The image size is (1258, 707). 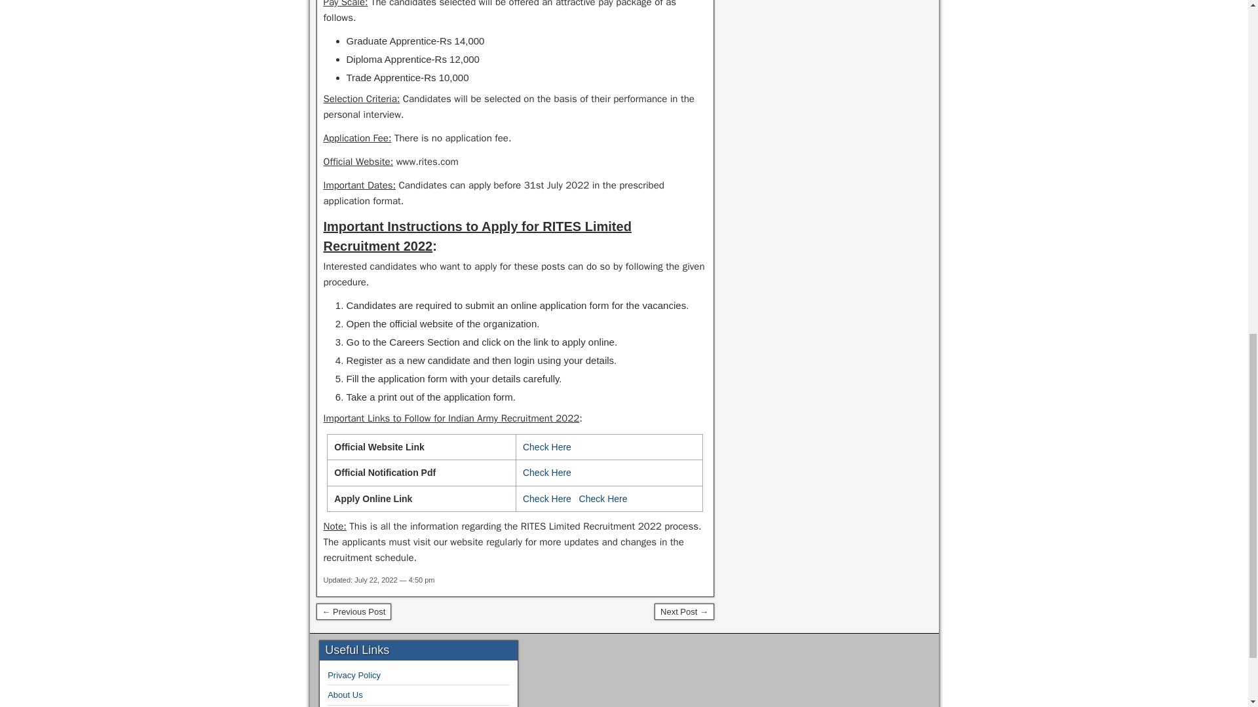 What do you see at coordinates (546, 499) in the screenshot?
I see `Check Here` at bounding box center [546, 499].